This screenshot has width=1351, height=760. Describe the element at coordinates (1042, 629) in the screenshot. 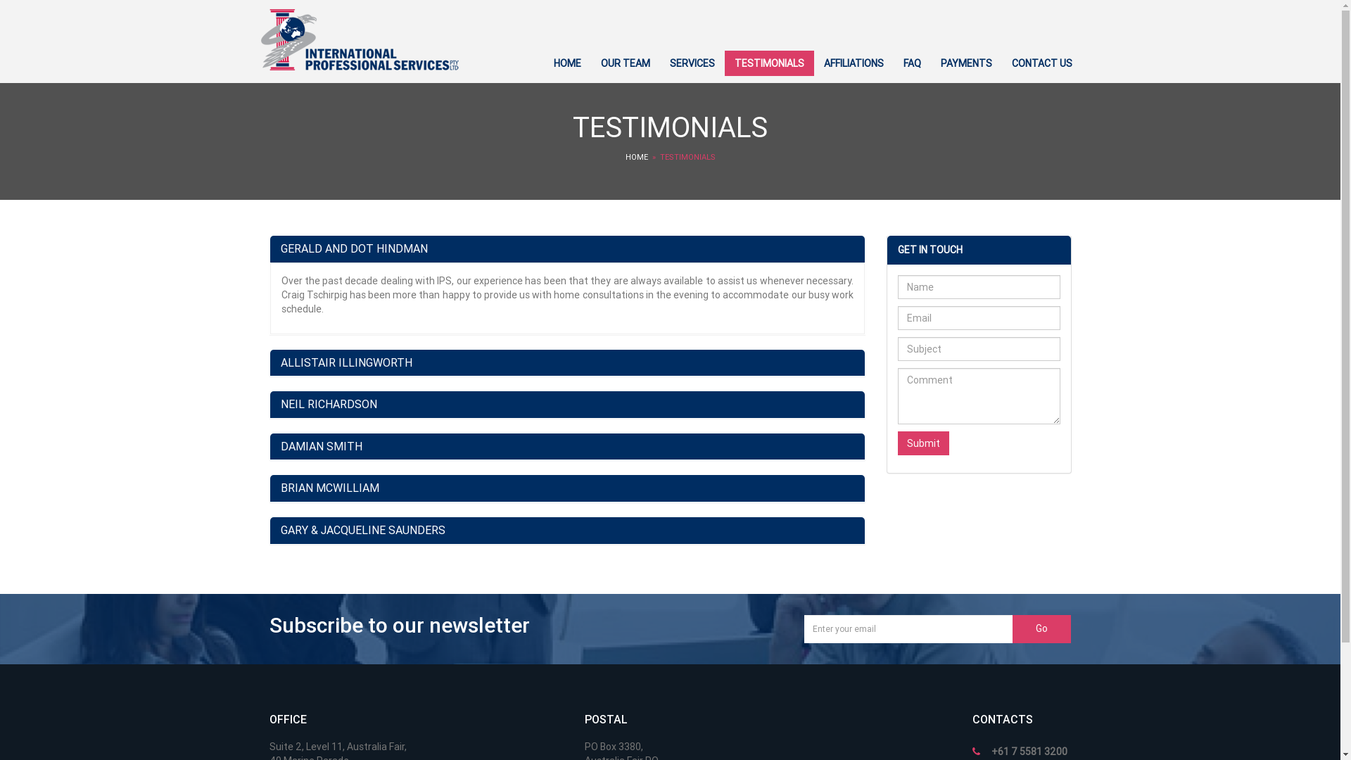

I see `Go` at that location.